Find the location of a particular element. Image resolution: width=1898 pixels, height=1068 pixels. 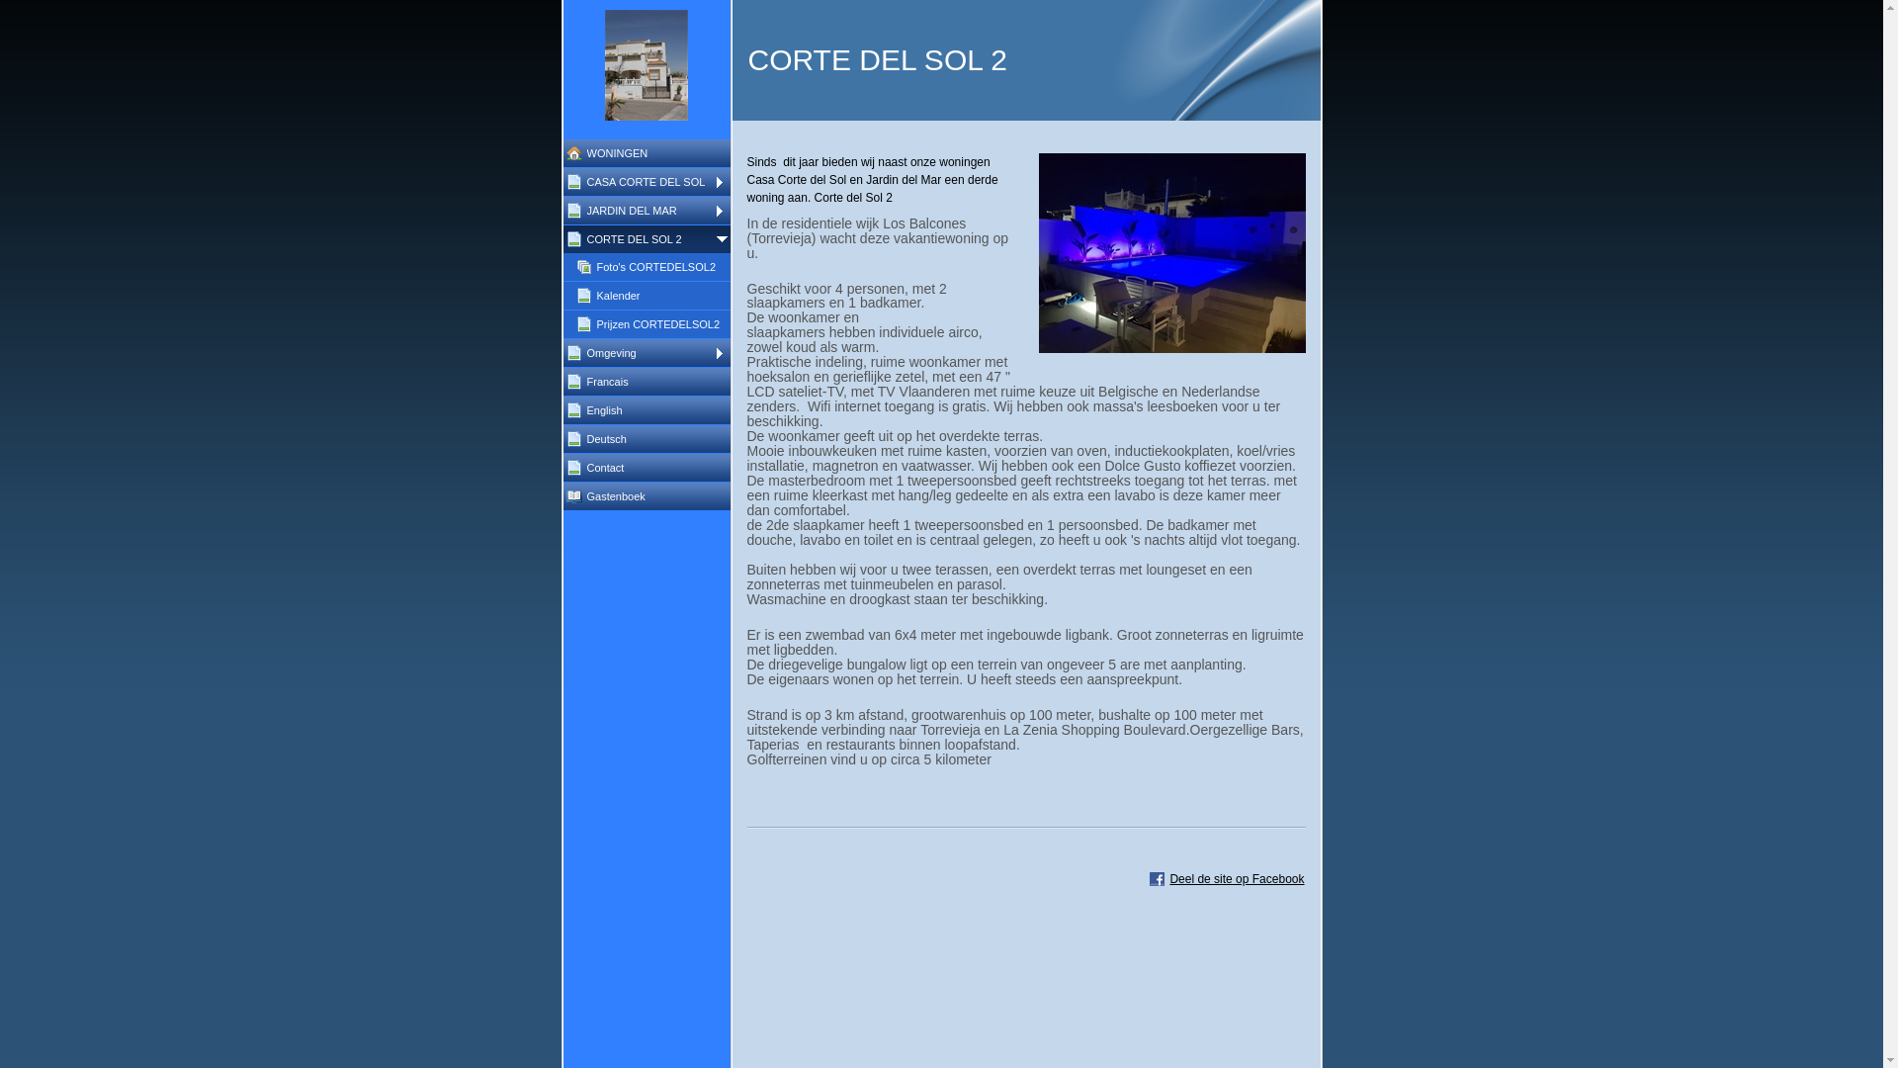

Deutsch is located at coordinates (647, 439).